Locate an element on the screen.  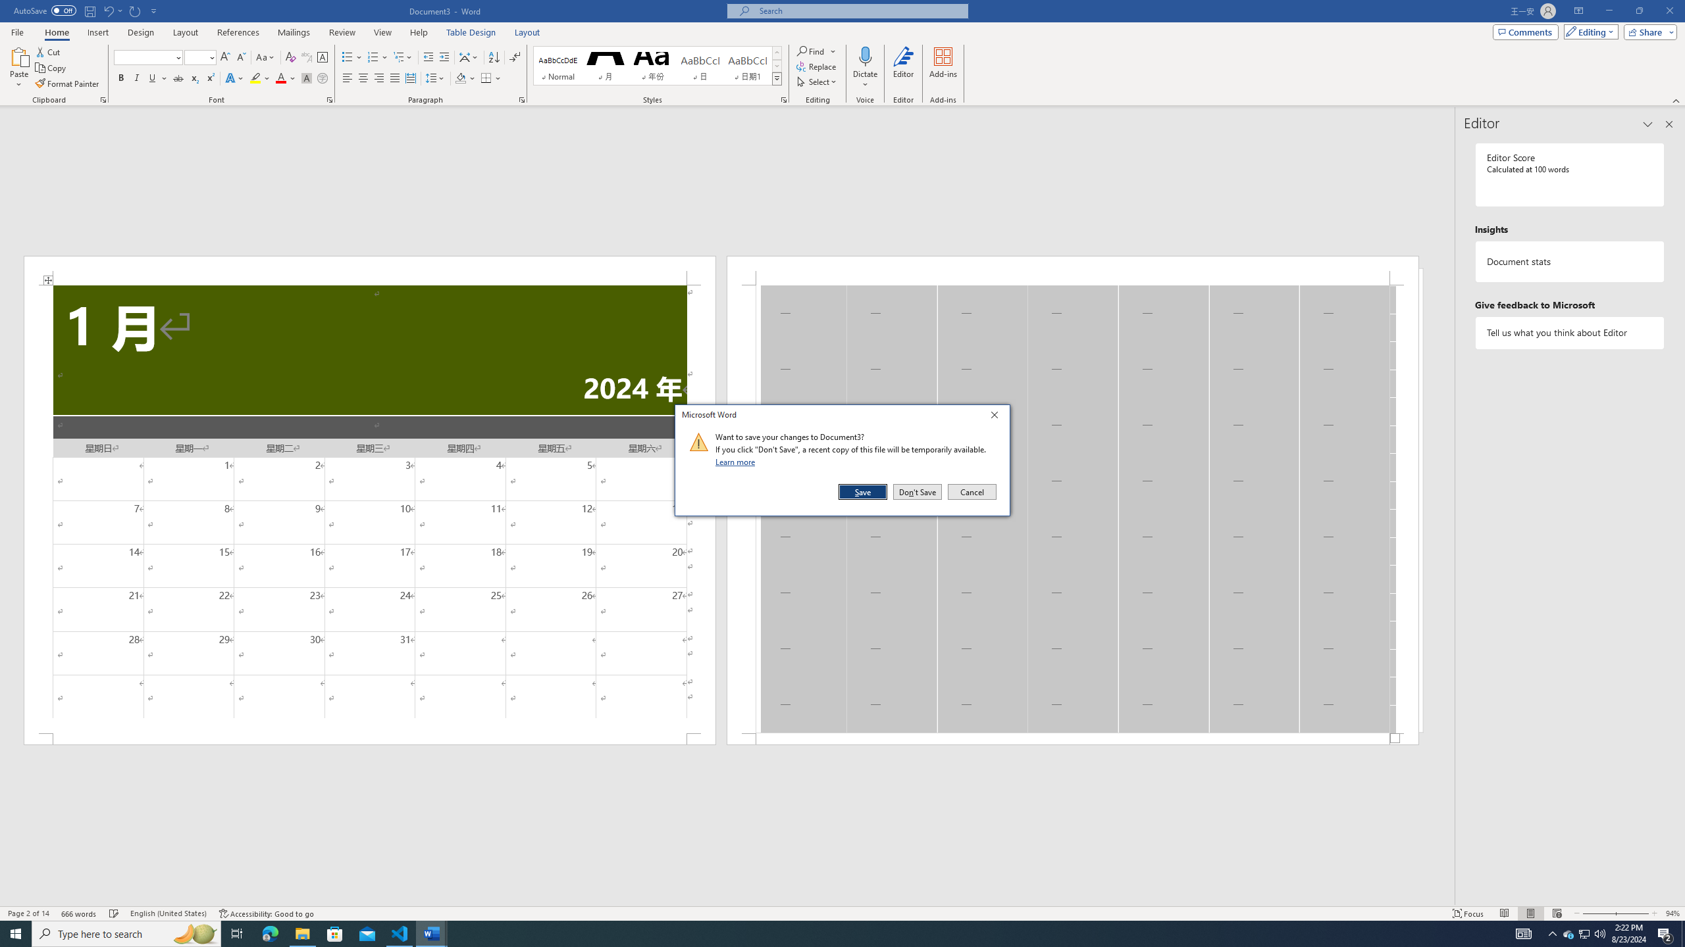
Restore Down is located at coordinates (1639, 11).